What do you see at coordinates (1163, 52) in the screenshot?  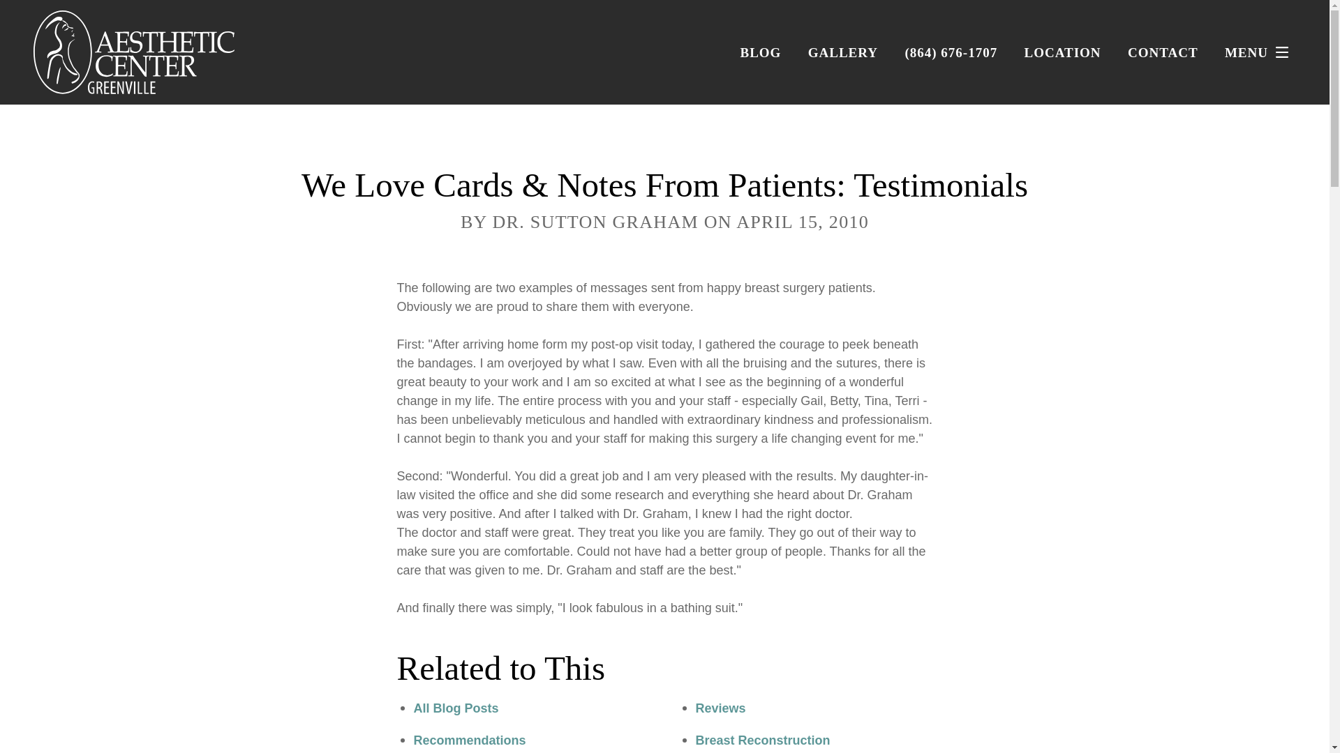 I see `CONTACT` at bounding box center [1163, 52].